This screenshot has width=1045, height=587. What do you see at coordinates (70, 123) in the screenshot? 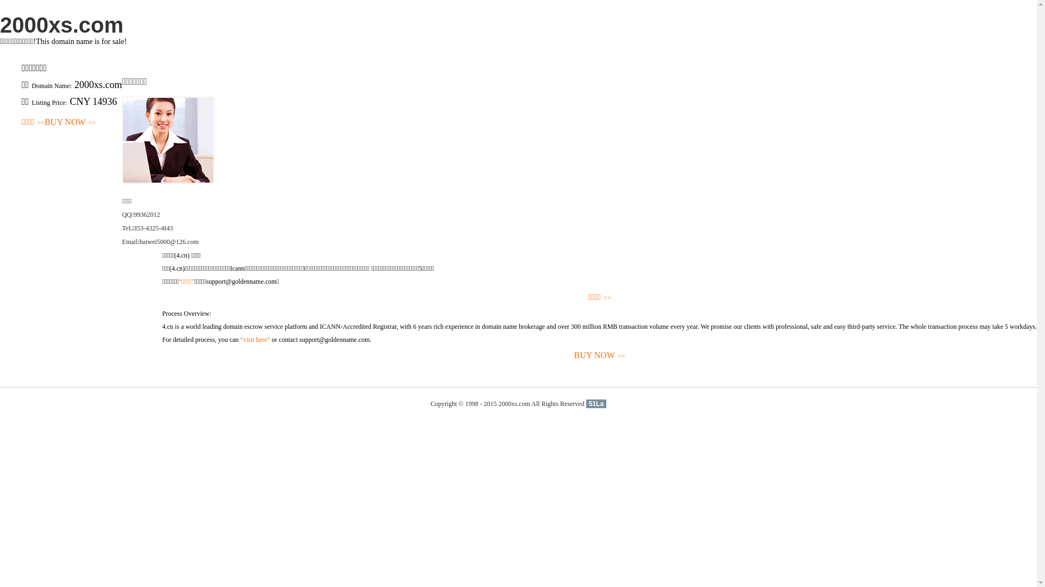
I see `BUY NOW>>` at bounding box center [70, 123].